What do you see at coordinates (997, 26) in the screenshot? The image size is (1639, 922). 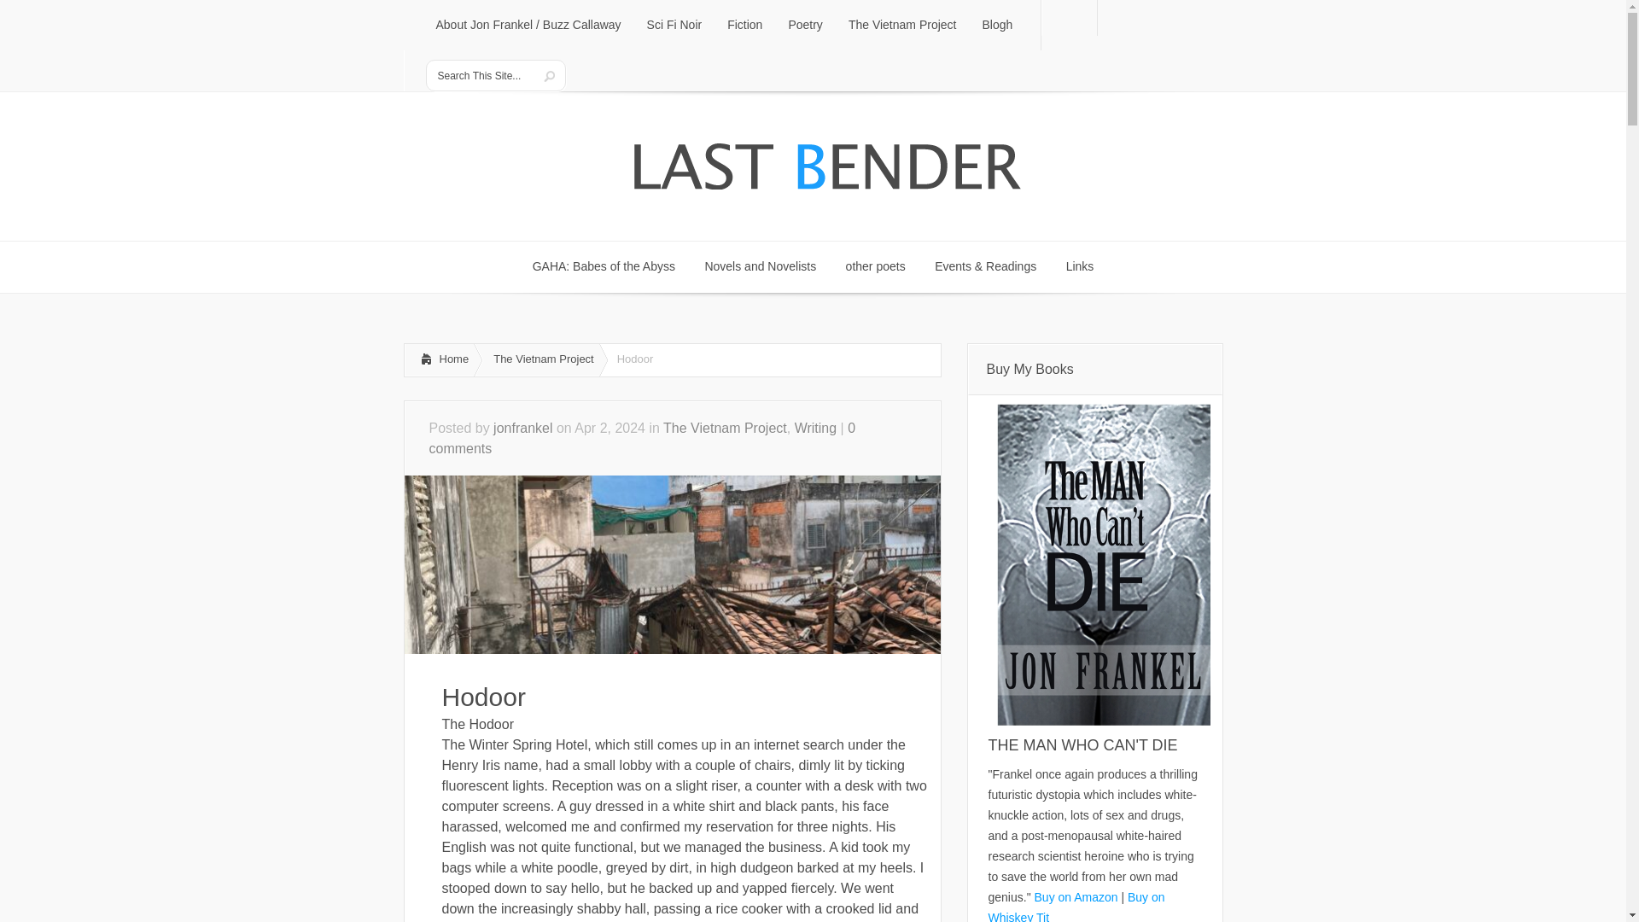 I see `Blogh` at bounding box center [997, 26].